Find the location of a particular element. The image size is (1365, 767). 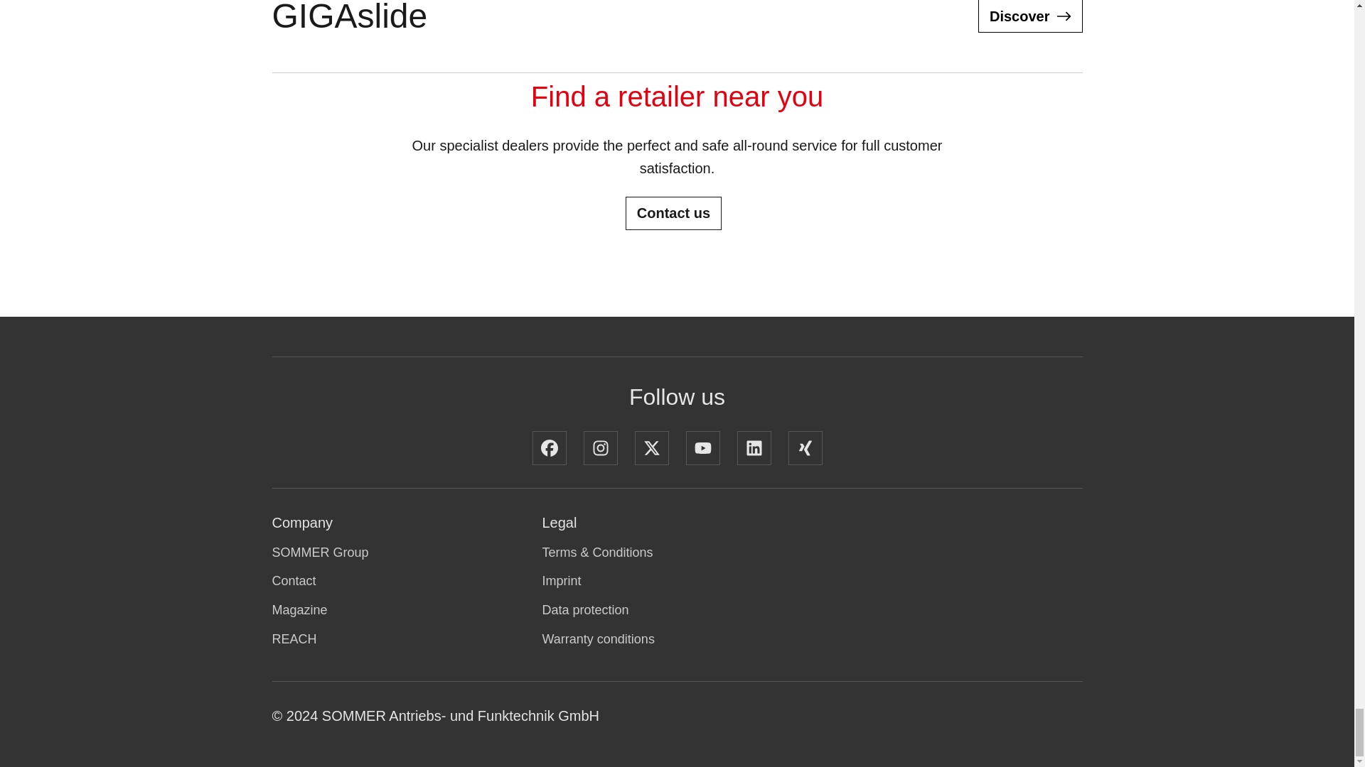

youtube is located at coordinates (702, 447).